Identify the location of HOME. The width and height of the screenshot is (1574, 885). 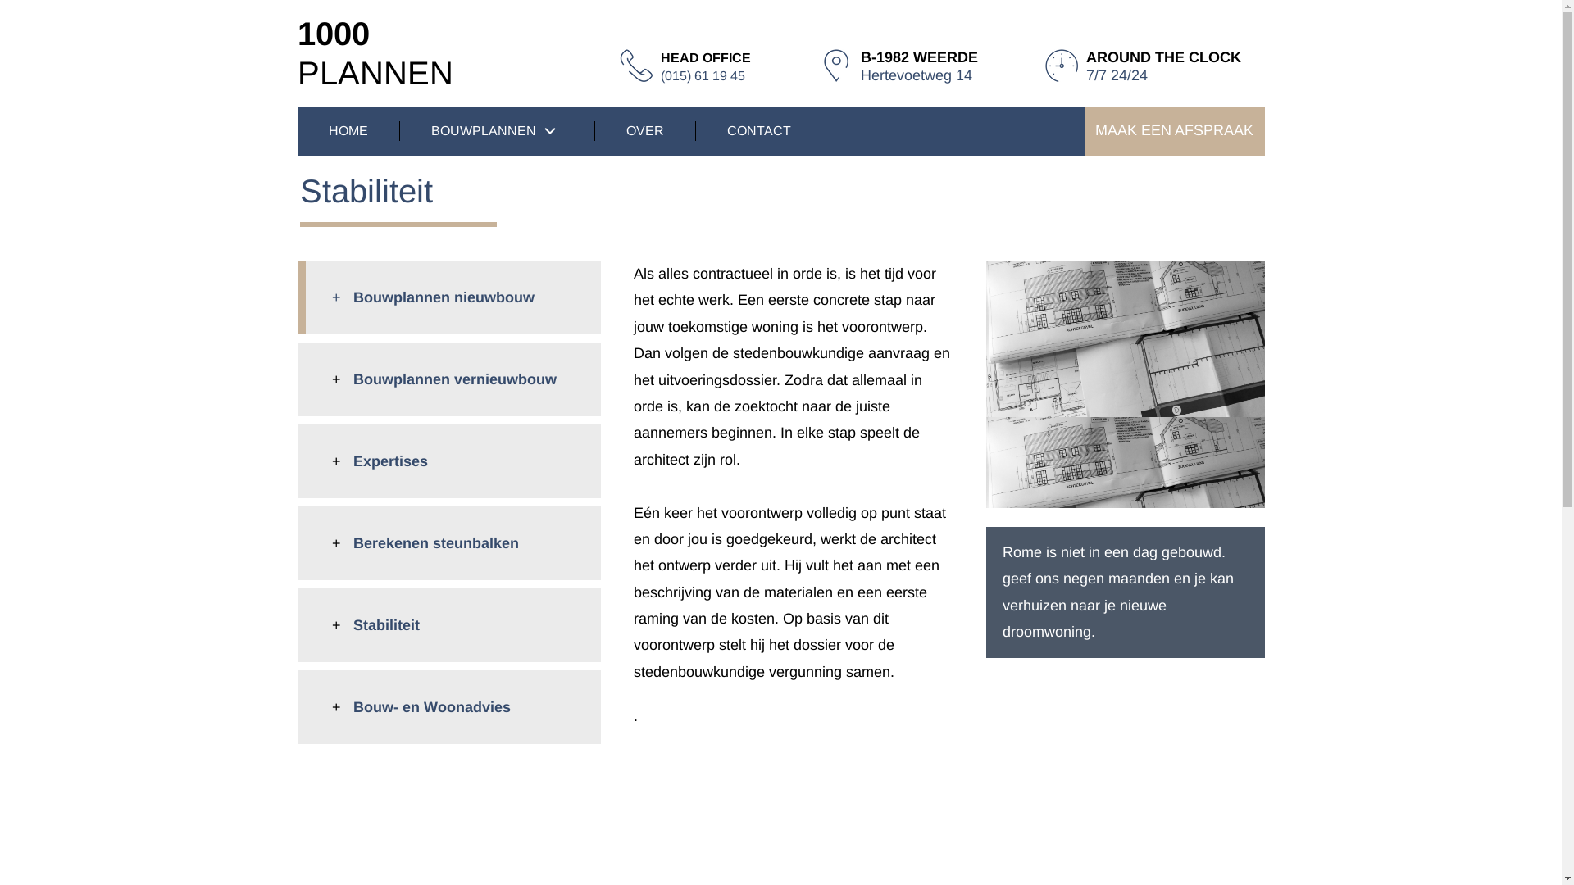
(344, 131).